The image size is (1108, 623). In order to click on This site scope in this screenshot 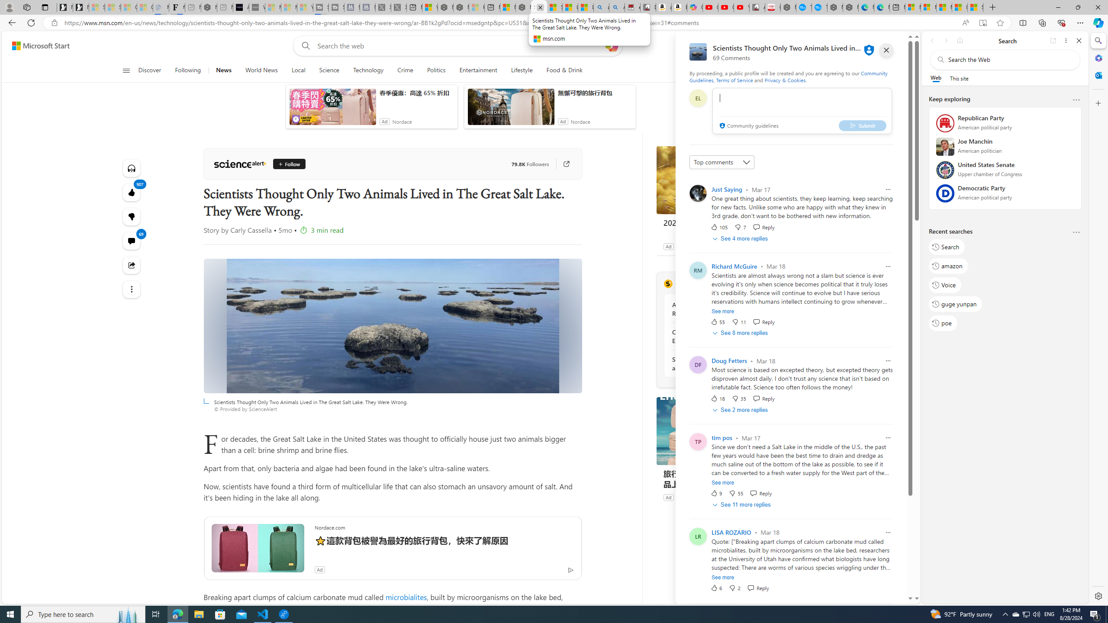, I will do `click(959, 78)`.